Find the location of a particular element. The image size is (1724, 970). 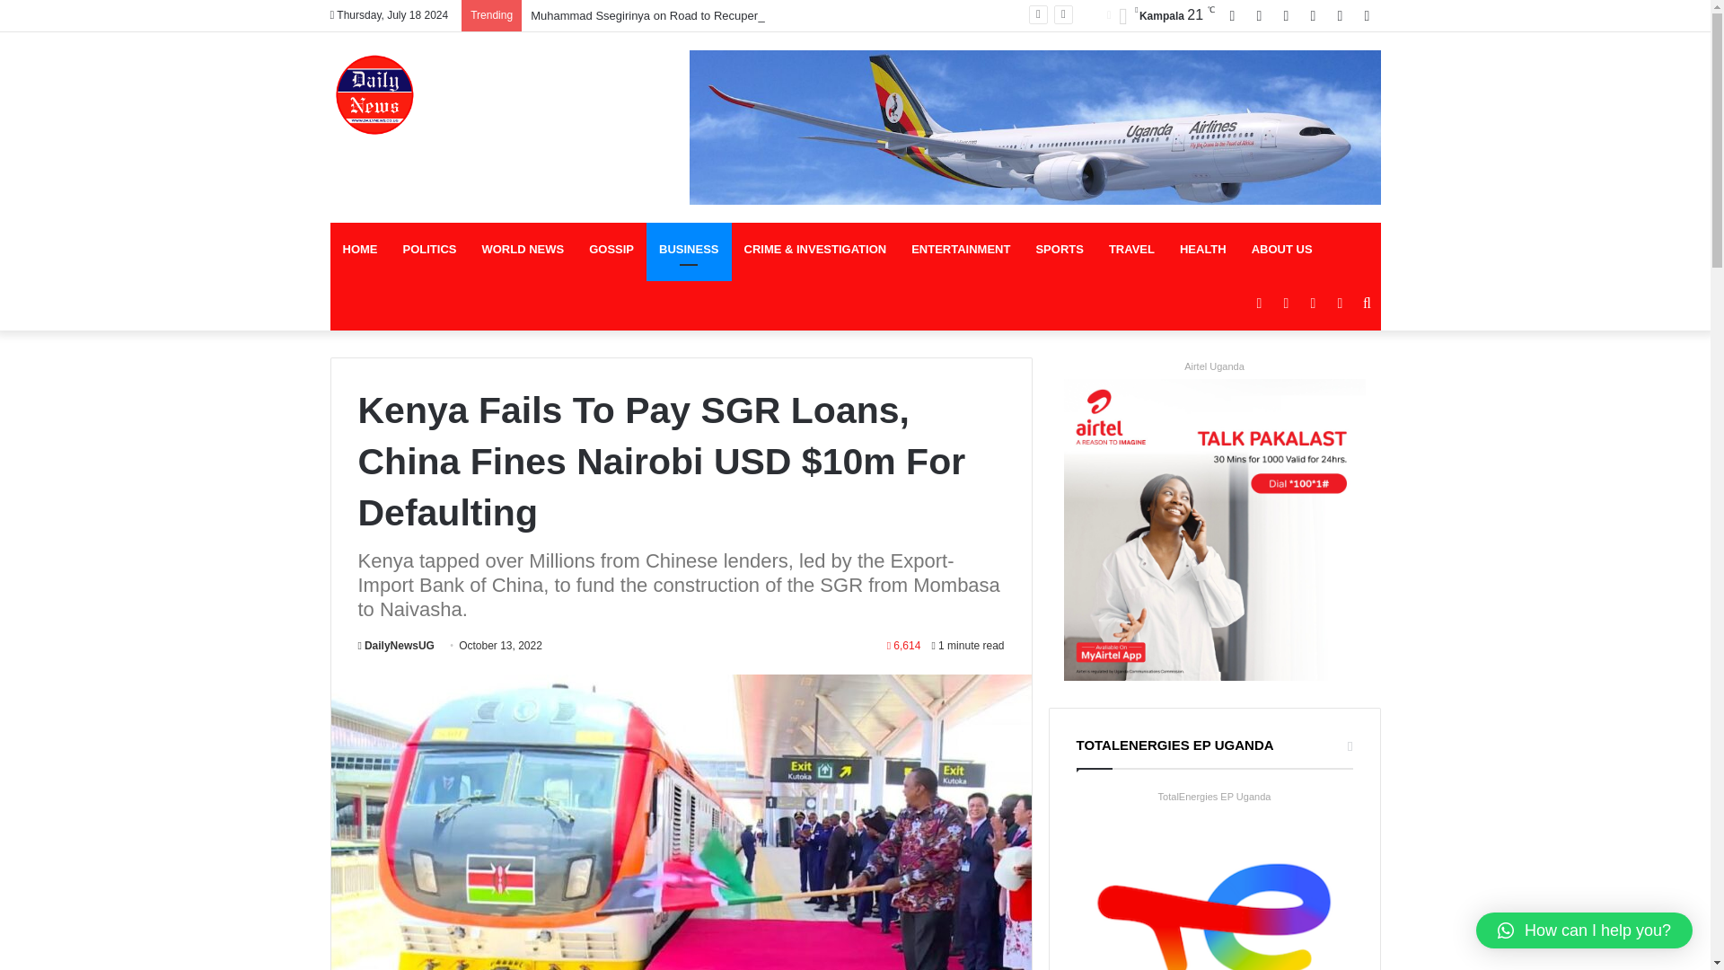

ABOUT US is located at coordinates (1282, 250).